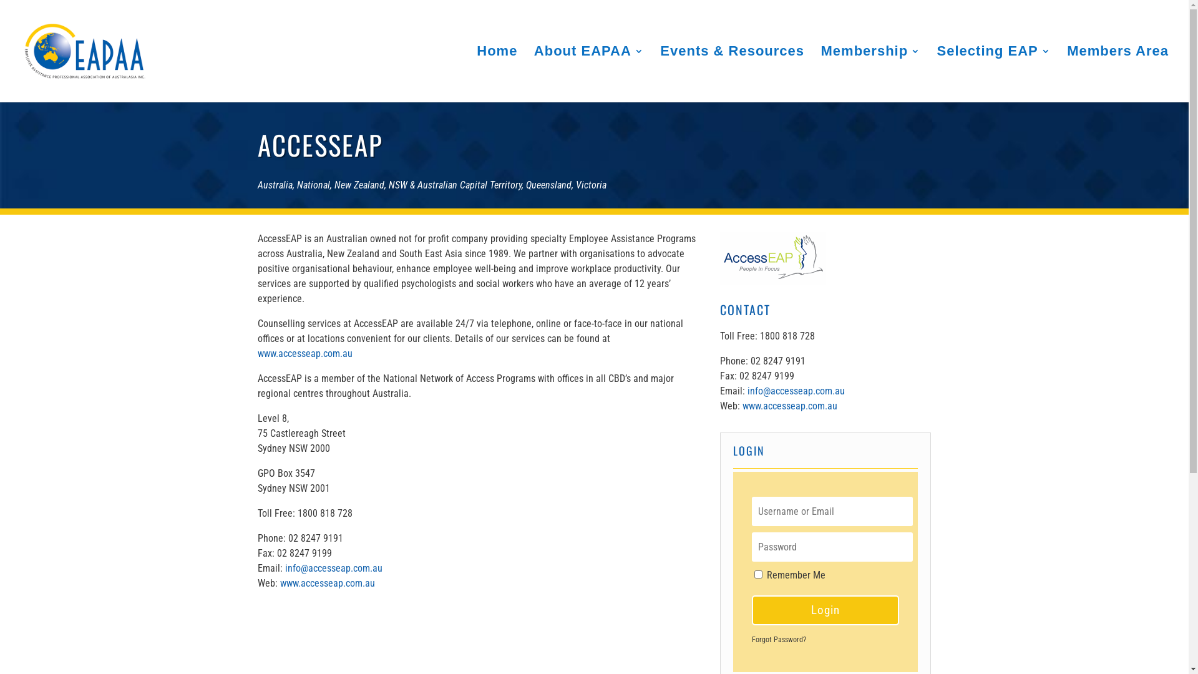  I want to click on Australia, so click(275, 185).